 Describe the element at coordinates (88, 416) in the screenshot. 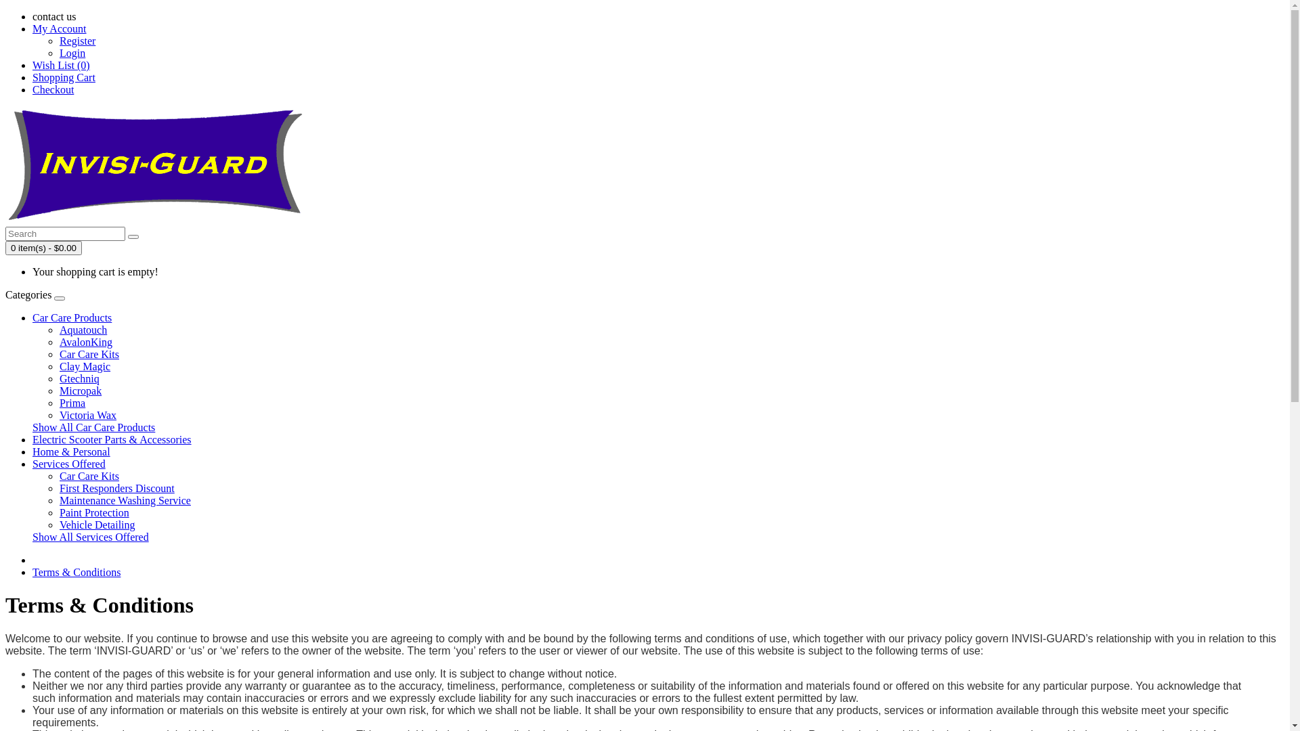

I see `Victoria Wax` at that location.